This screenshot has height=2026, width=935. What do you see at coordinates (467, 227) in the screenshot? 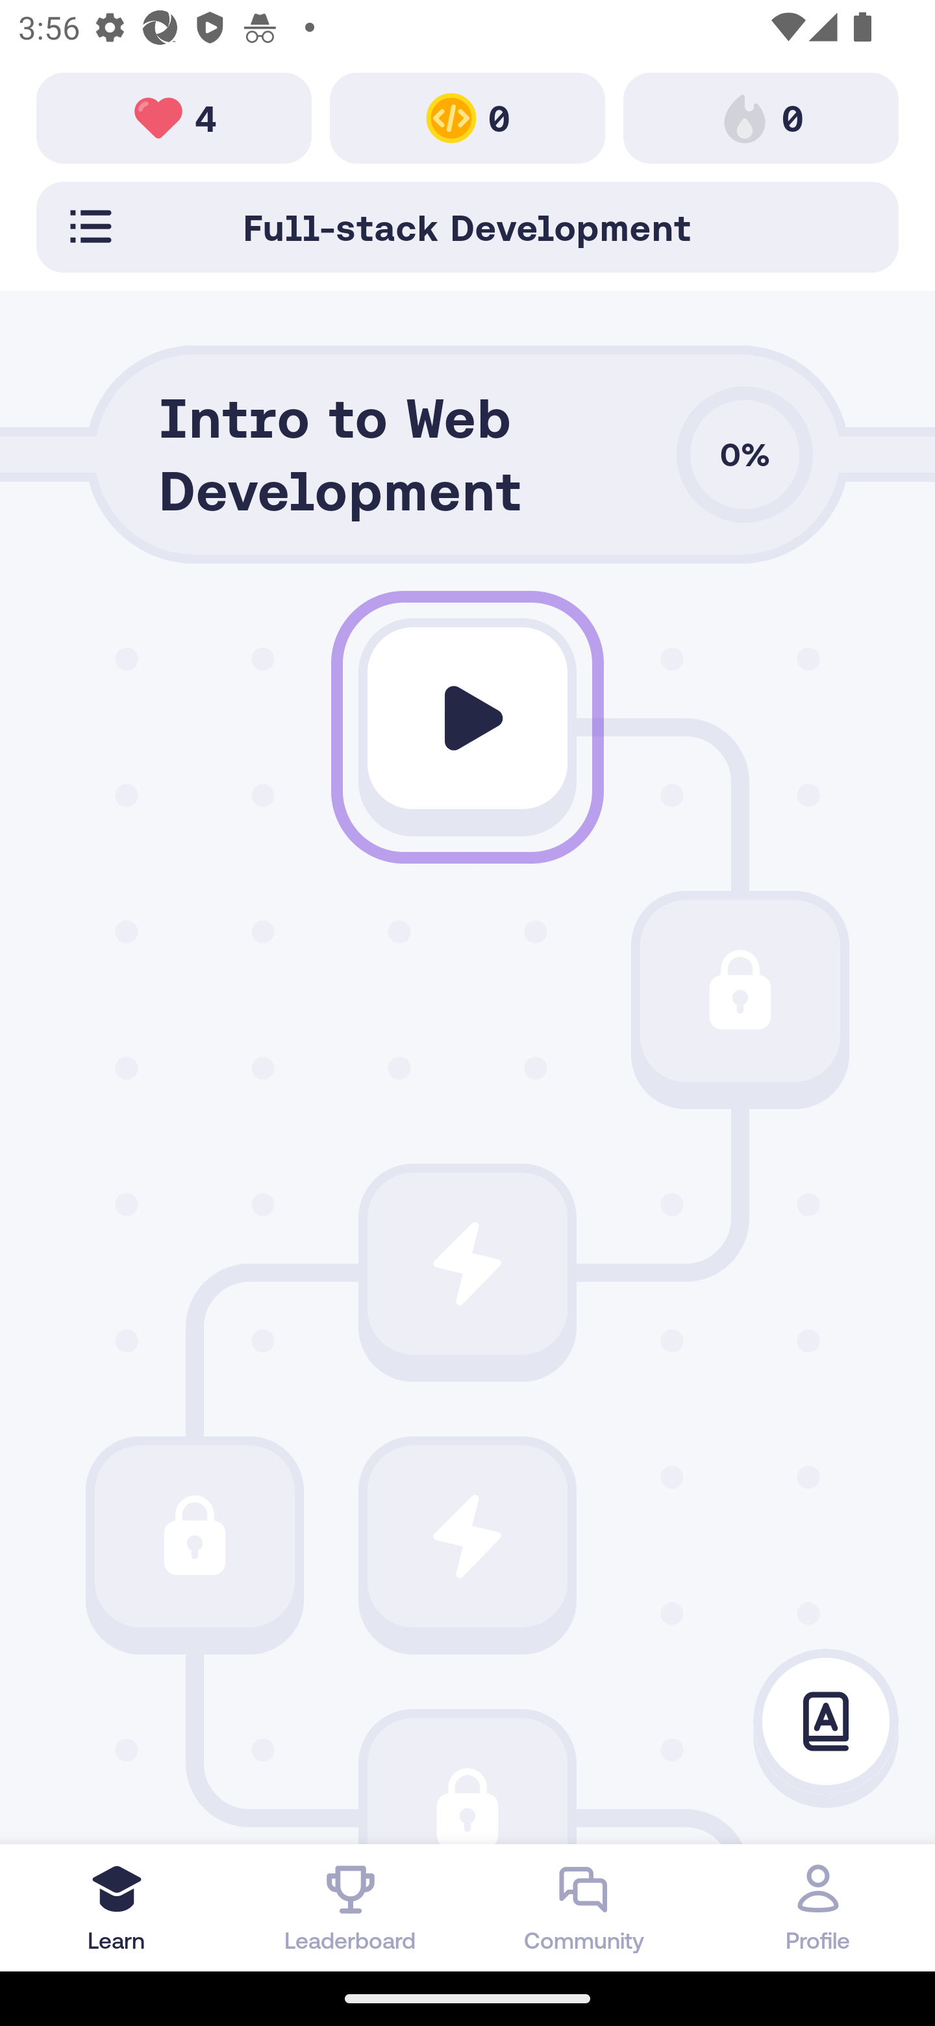
I see `Path Toolbar Selector Full-stack Development` at bounding box center [467, 227].